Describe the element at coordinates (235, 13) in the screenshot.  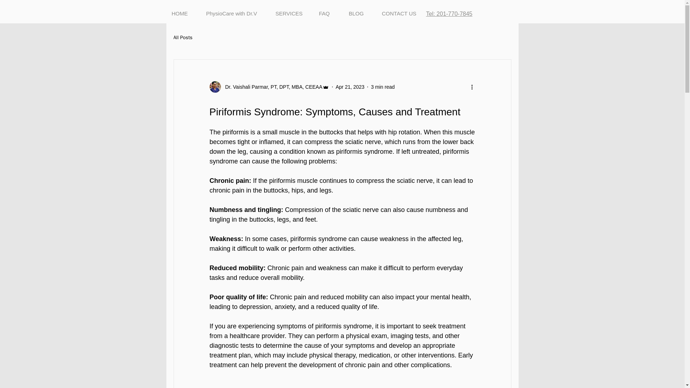
I see `PhysioCare with Dr.V` at that location.